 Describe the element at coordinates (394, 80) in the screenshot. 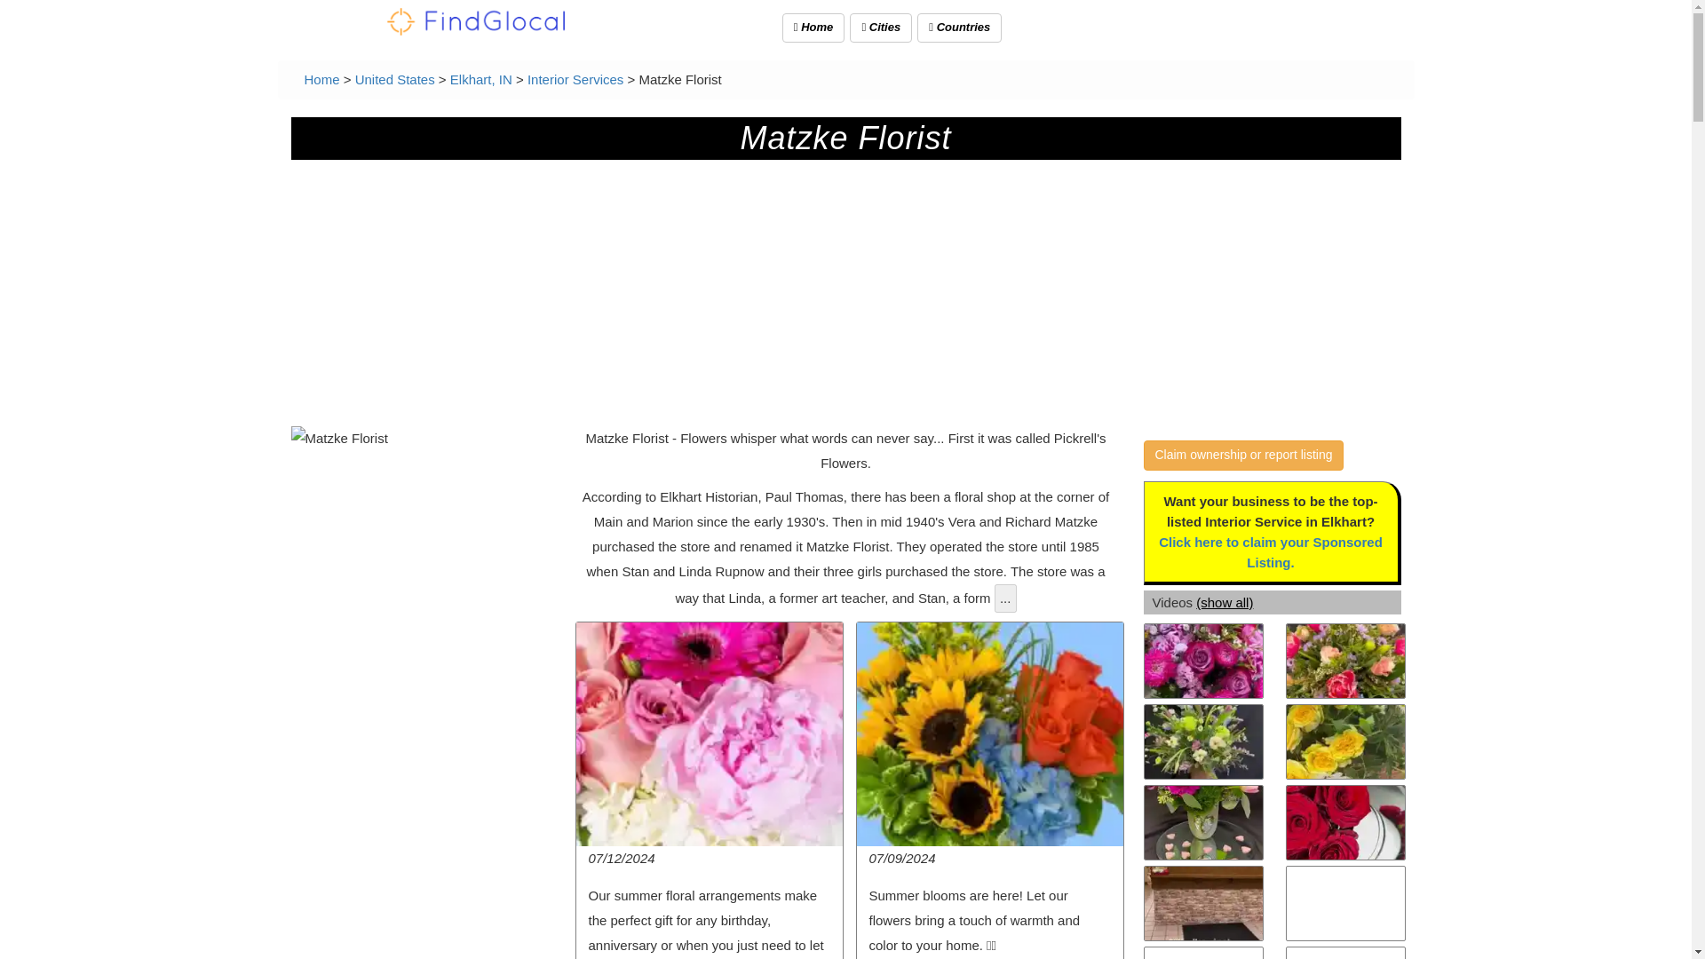

I see `United States` at that location.